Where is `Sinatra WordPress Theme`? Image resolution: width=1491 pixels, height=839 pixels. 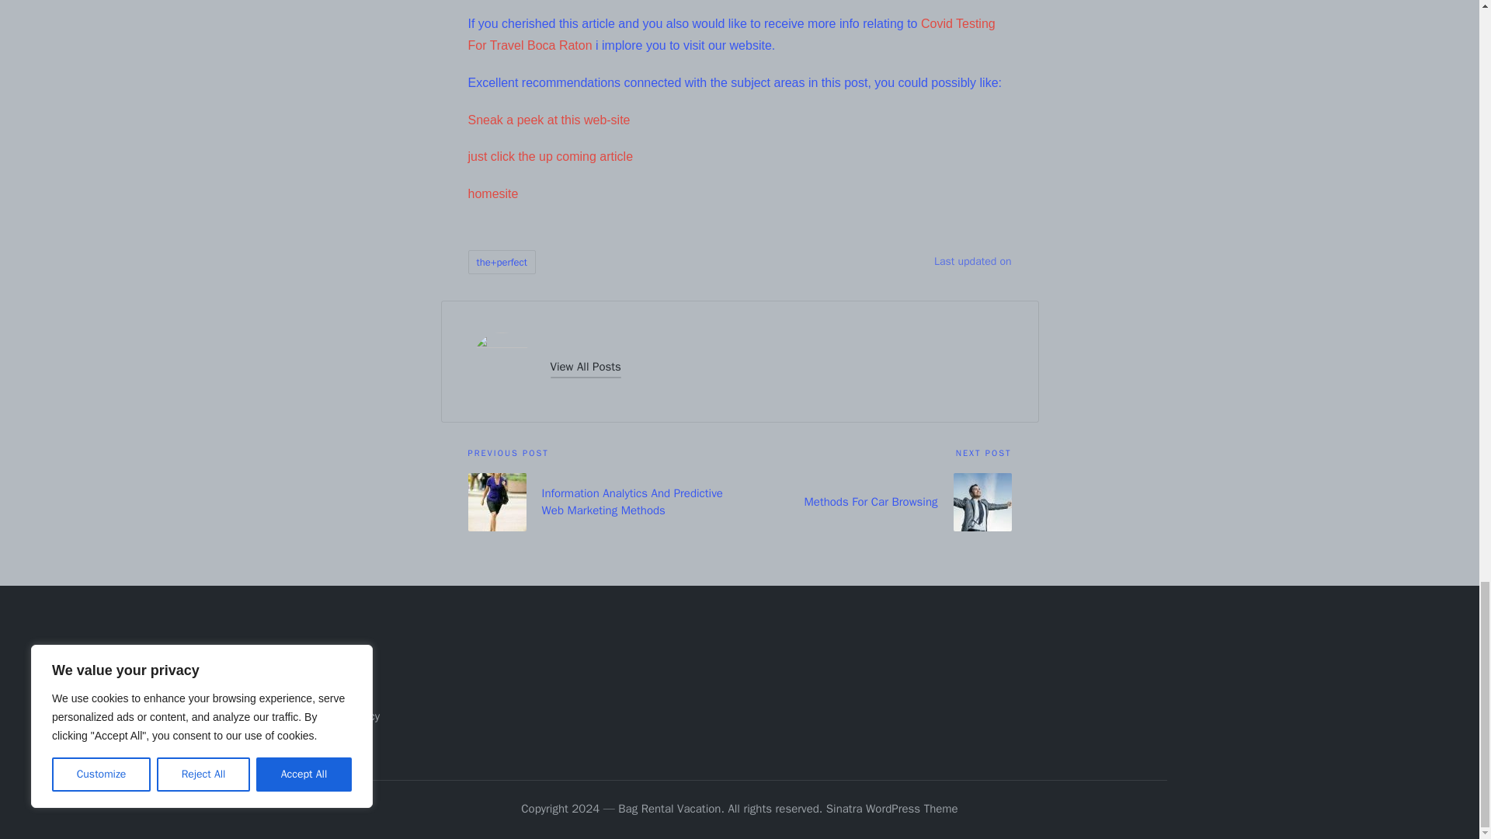 Sinatra WordPress Theme is located at coordinates (891, 809).